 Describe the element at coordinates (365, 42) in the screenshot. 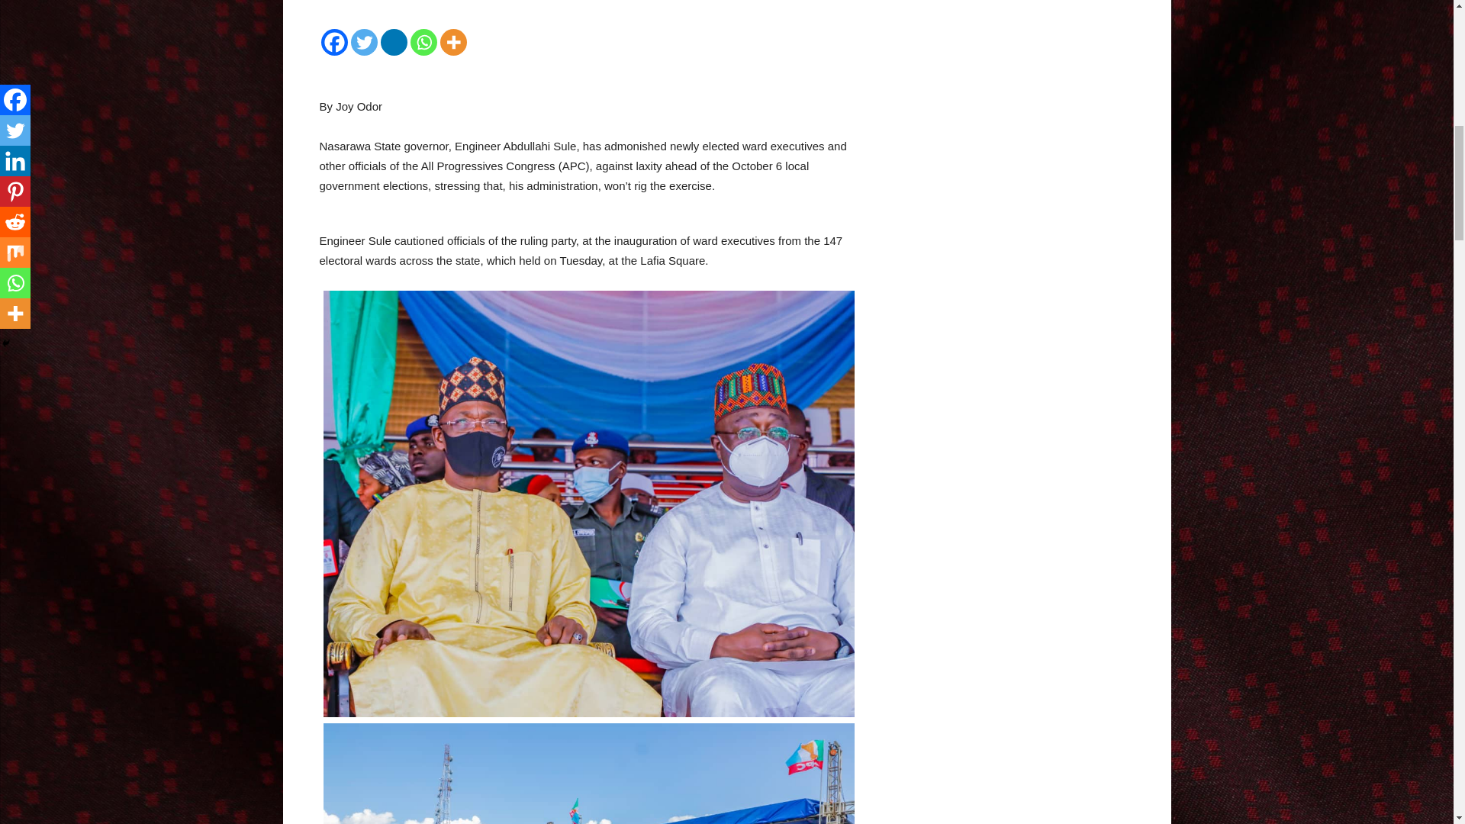

I see `Twitter` at that location.